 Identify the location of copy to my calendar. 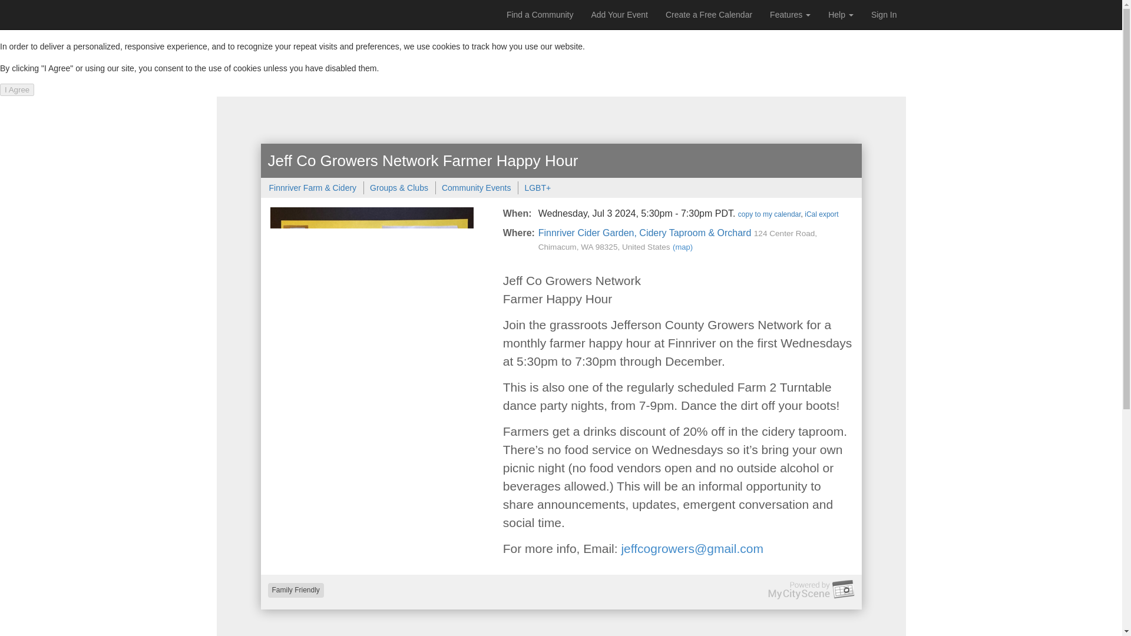
(769, 214).